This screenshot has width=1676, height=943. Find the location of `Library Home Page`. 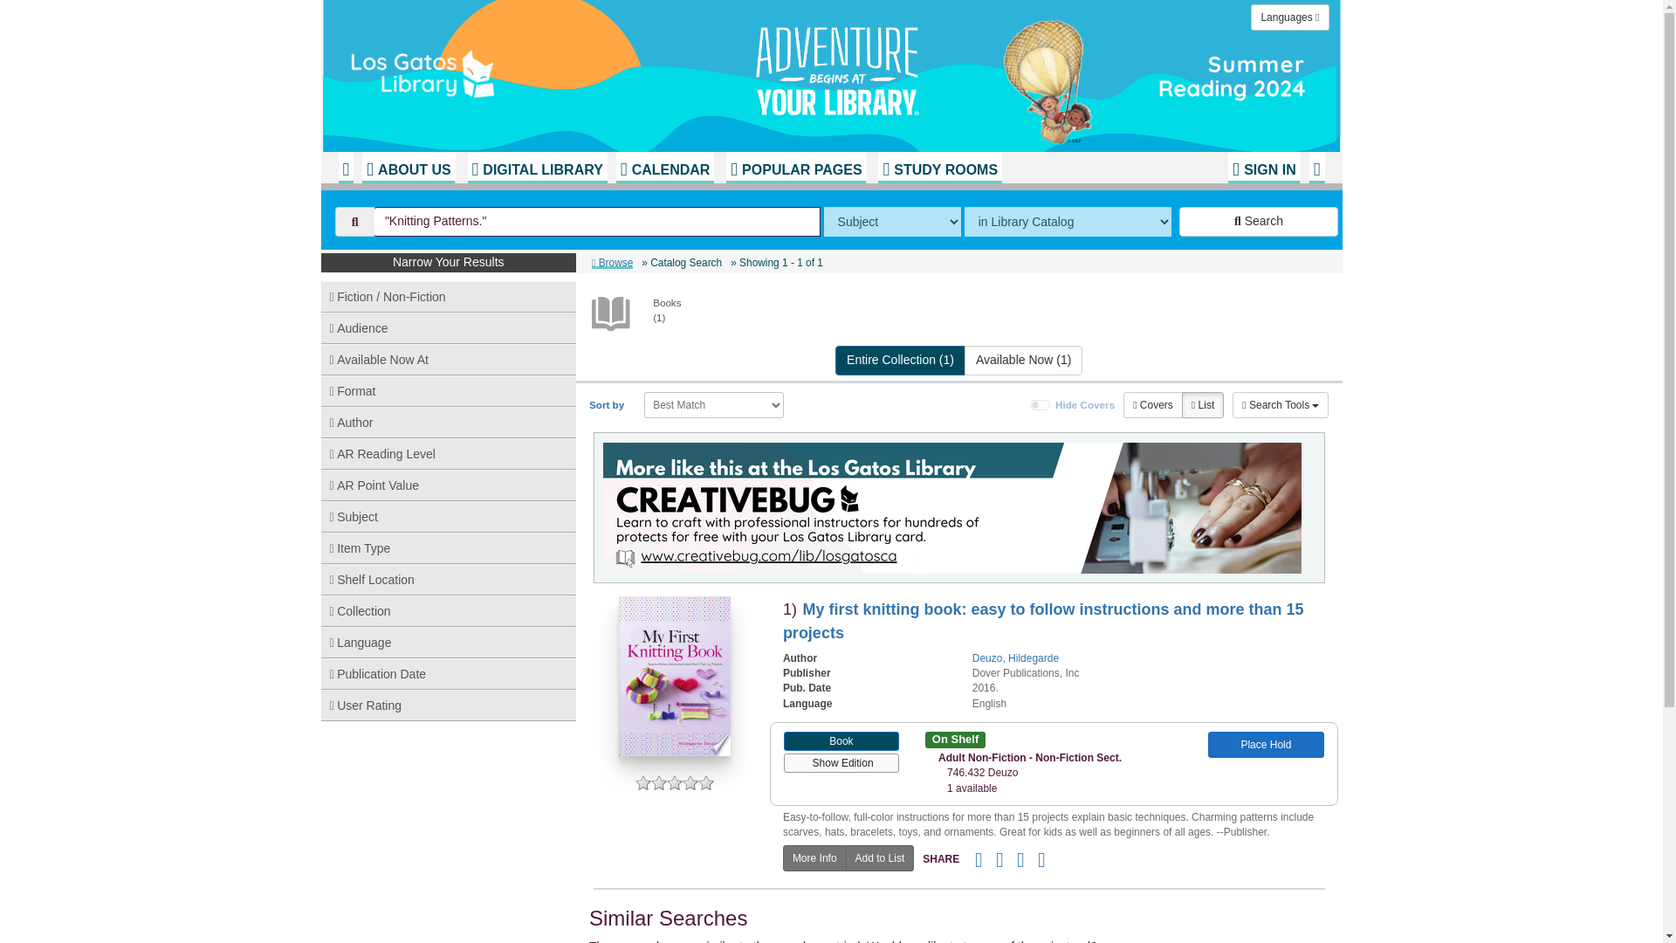

Library Home Page is located at coordinates (556, 70).